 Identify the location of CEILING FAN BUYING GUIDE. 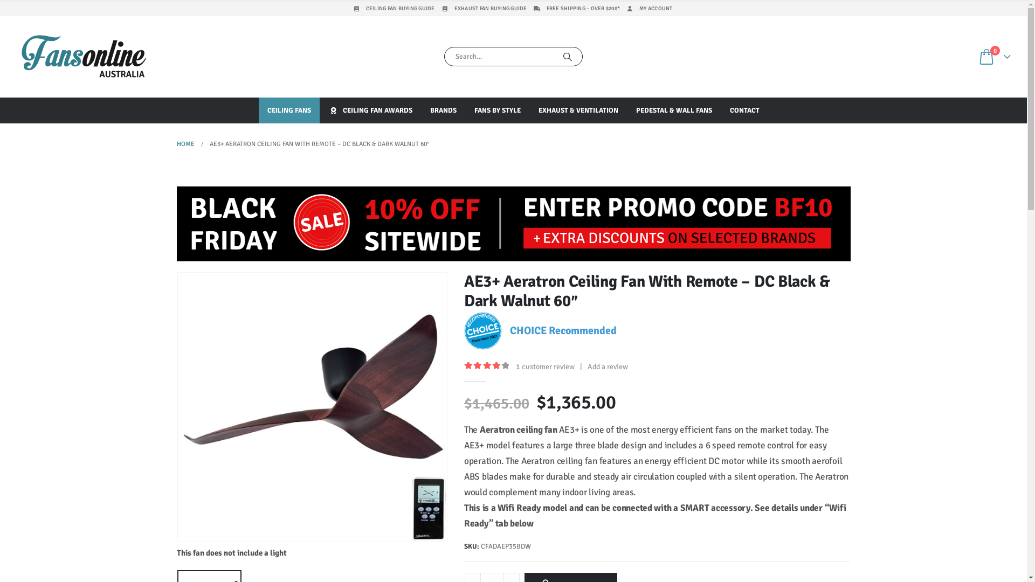
(395, 9).